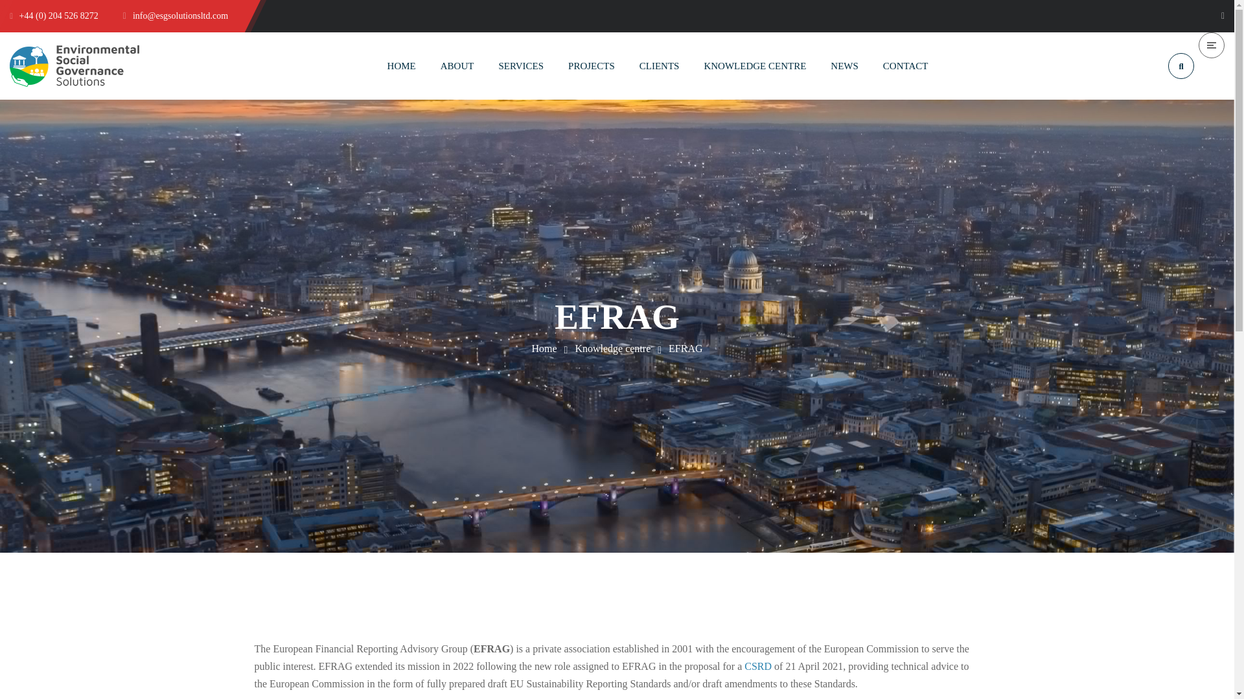 The height and width of the screenshot is (699, 1244). What do you see at coordinates (757, 665) in the screenshot?
I see `CSRD` at bounding box center [757, 665].